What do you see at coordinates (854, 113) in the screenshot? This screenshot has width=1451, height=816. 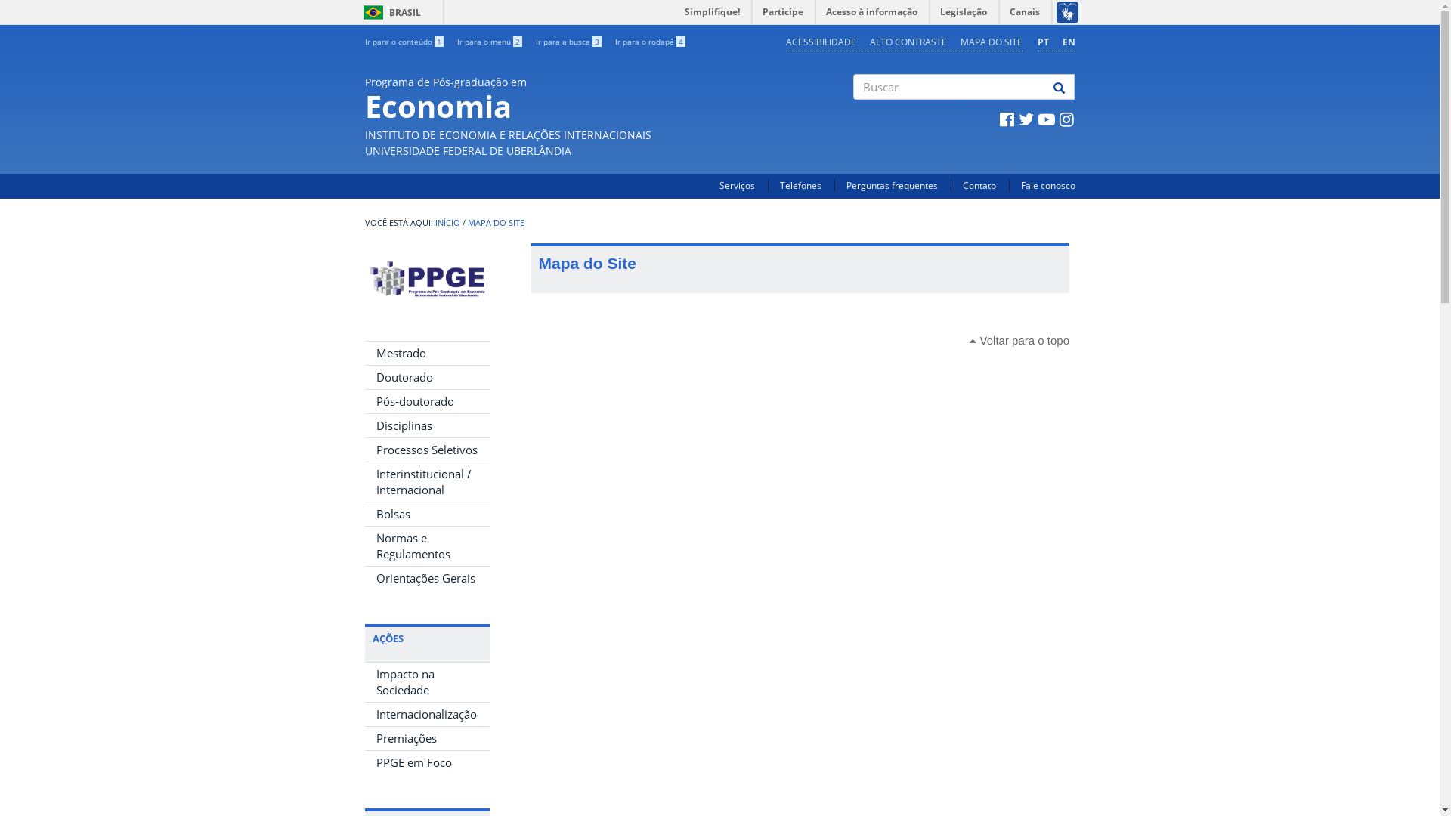 I see `Buscar` at bounding box center [854, 113].